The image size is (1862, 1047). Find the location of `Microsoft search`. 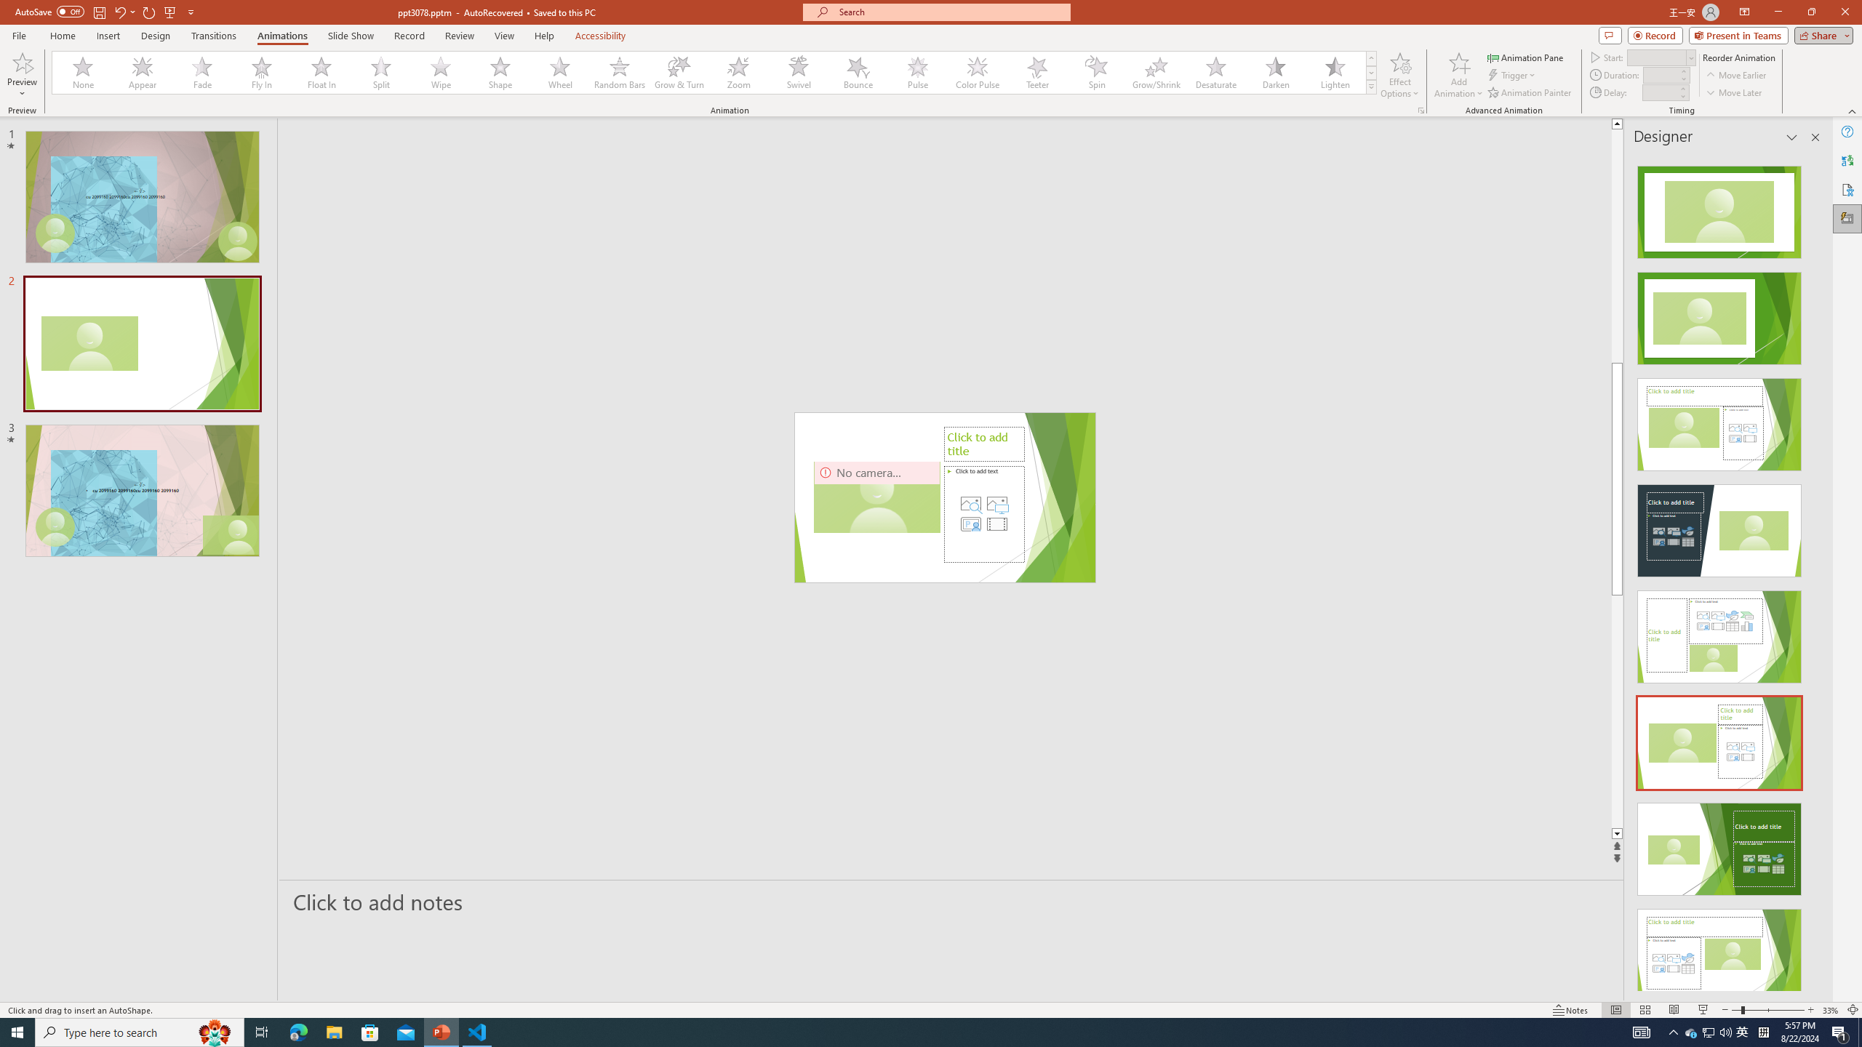

Microsoft search is located at coordinates (950, 12).